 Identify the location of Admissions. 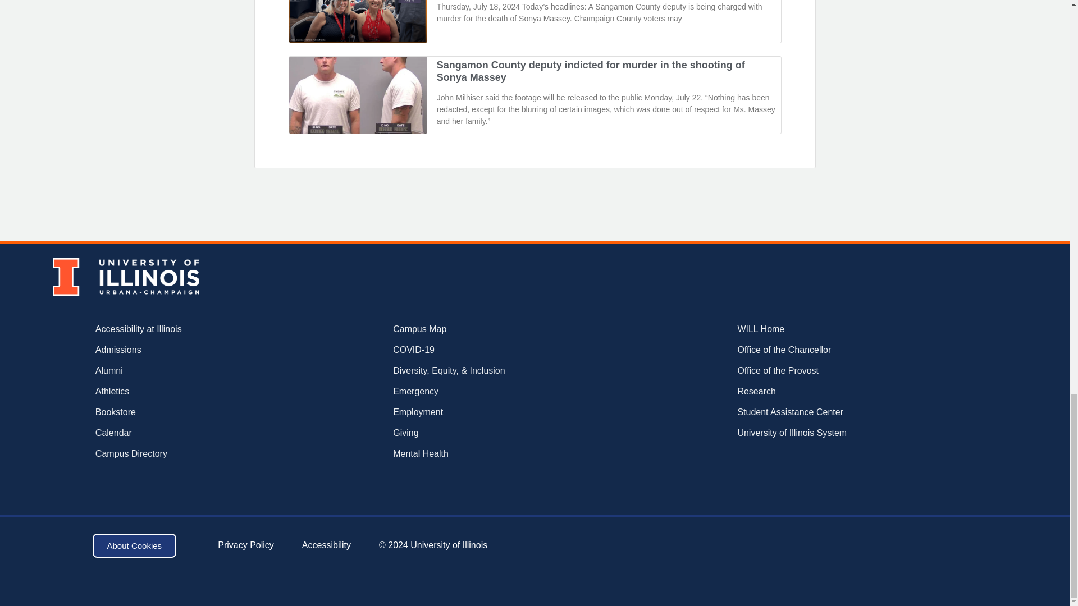
(174, 350).